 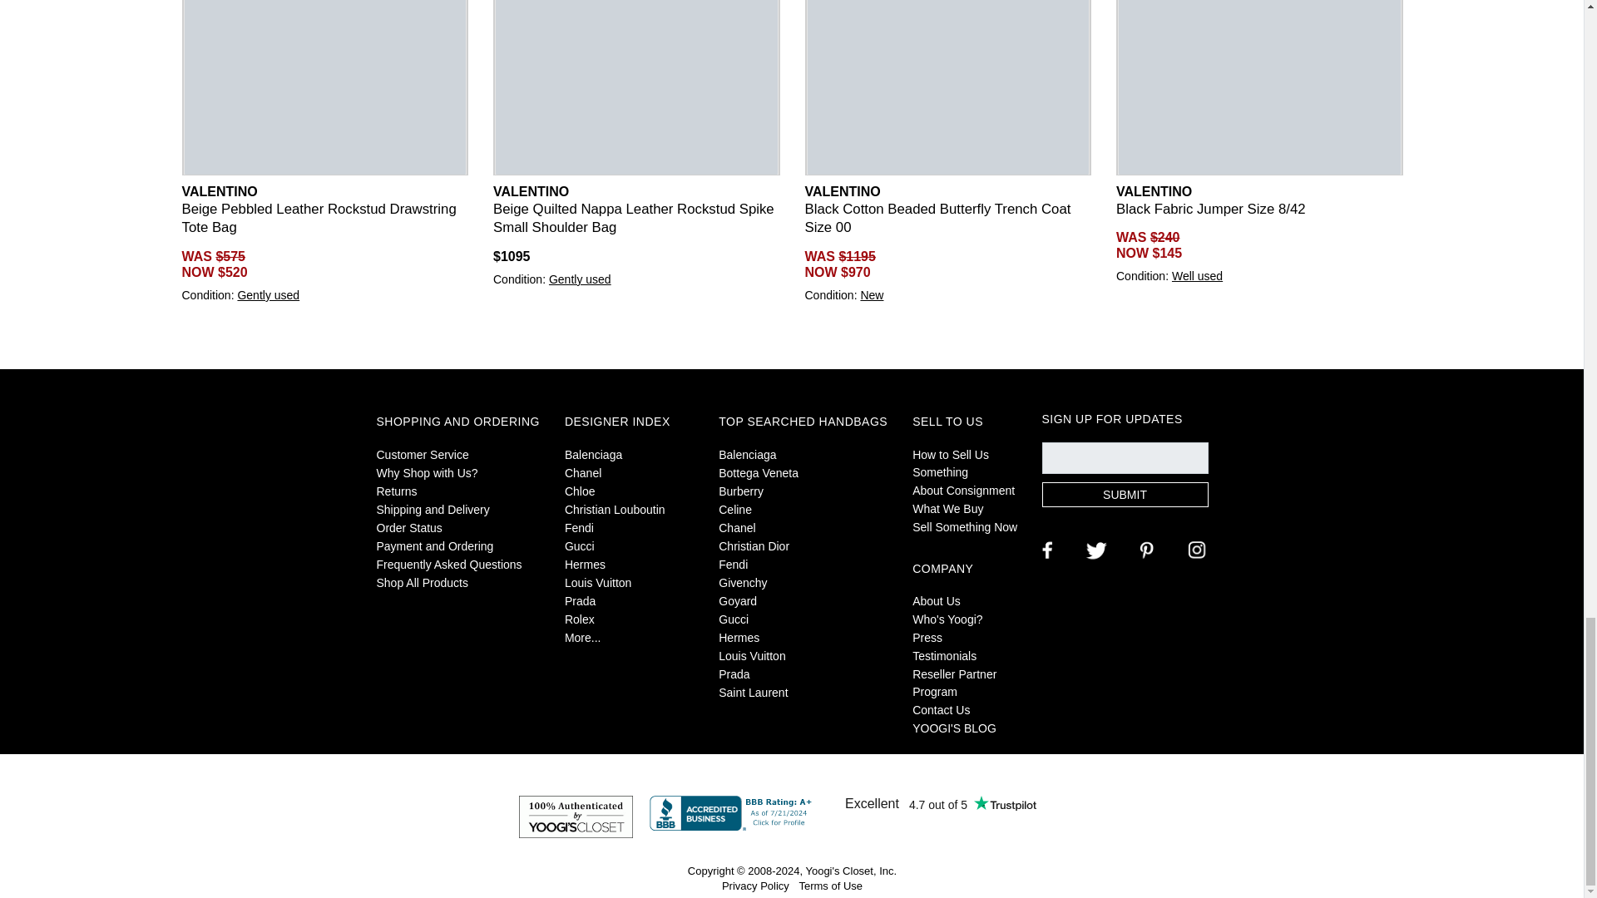 I want to click on Follow us on Instagram, so click(x=1194, y=549).